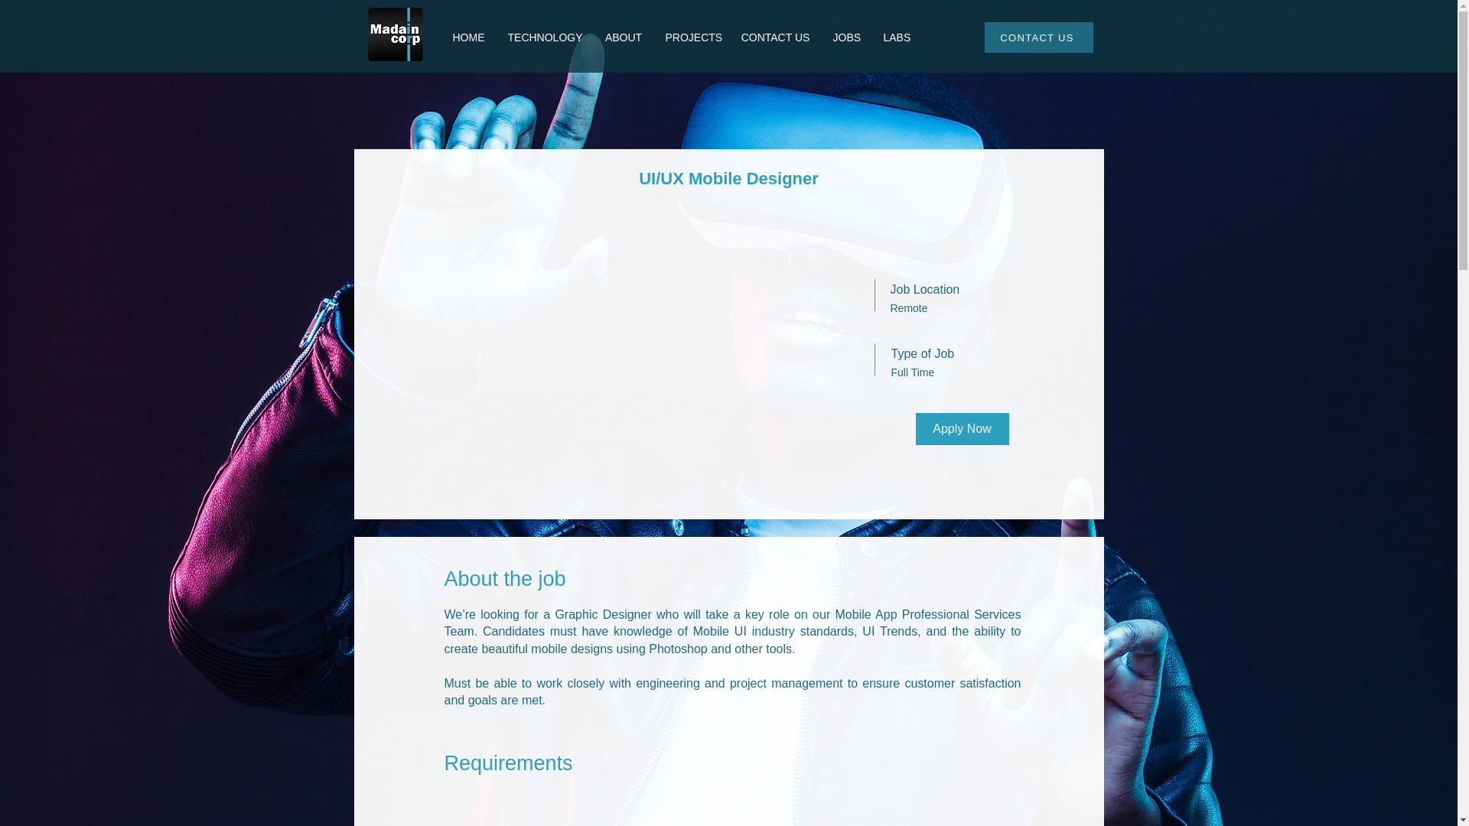 This screenshot has width=1469, height=826. What do you see at coordinates (846, 37) in the screenshot?
I see `JOBS` at bounding box center [846, 37].